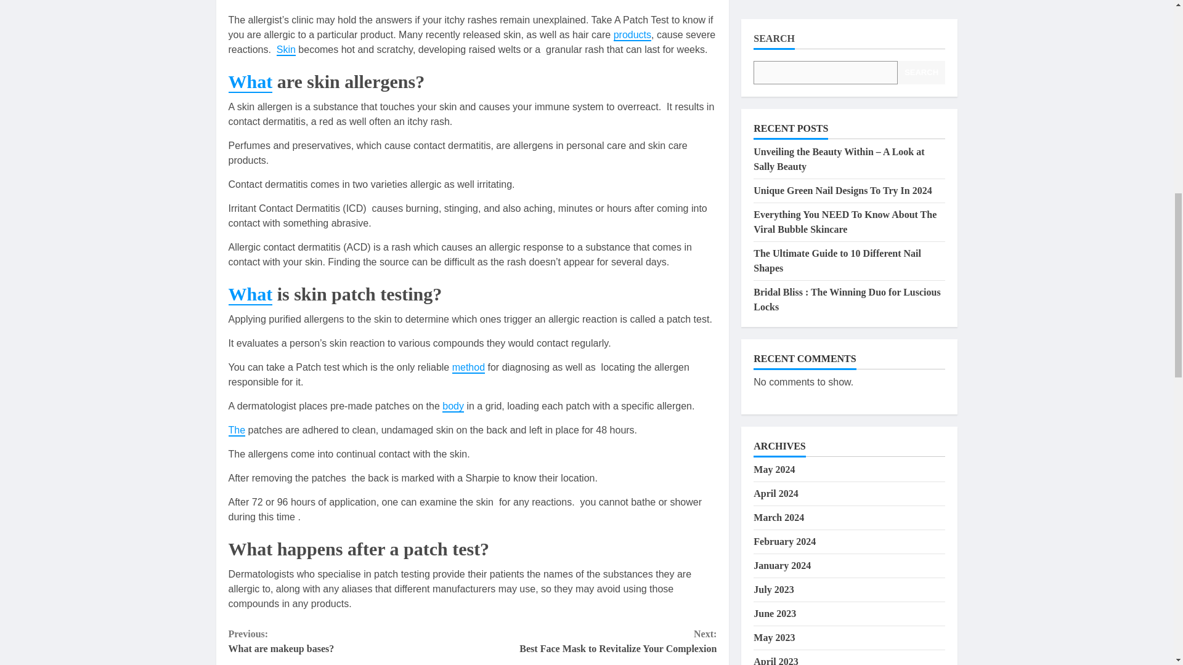 The image size is (1183, 665). What do you see at coordinates (250, 82) in the screenshot?
I see `The` at bounding box center [250, 82].